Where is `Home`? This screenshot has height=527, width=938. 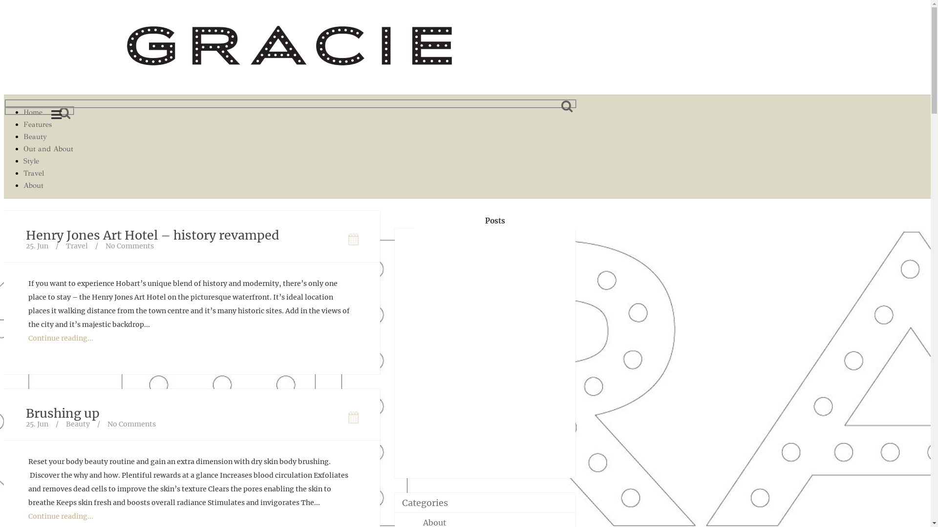
Home is located at coordinates (48, 112).